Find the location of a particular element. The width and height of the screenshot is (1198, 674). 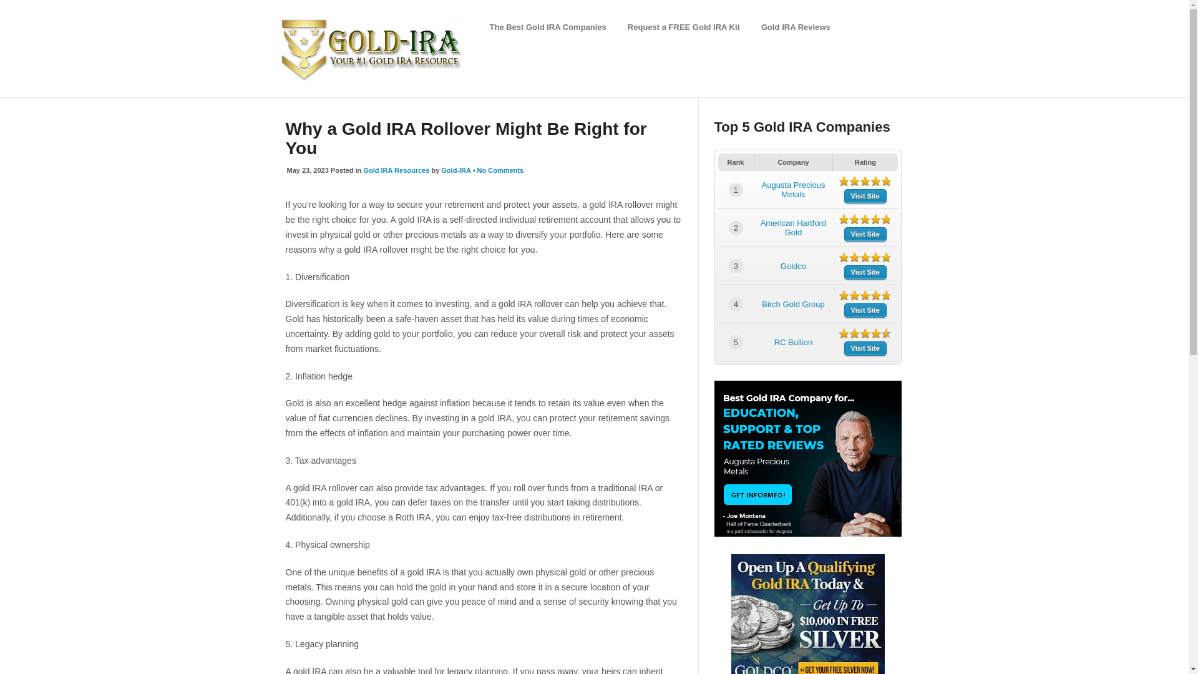

Visit Site is located at coordinates (865, 310).